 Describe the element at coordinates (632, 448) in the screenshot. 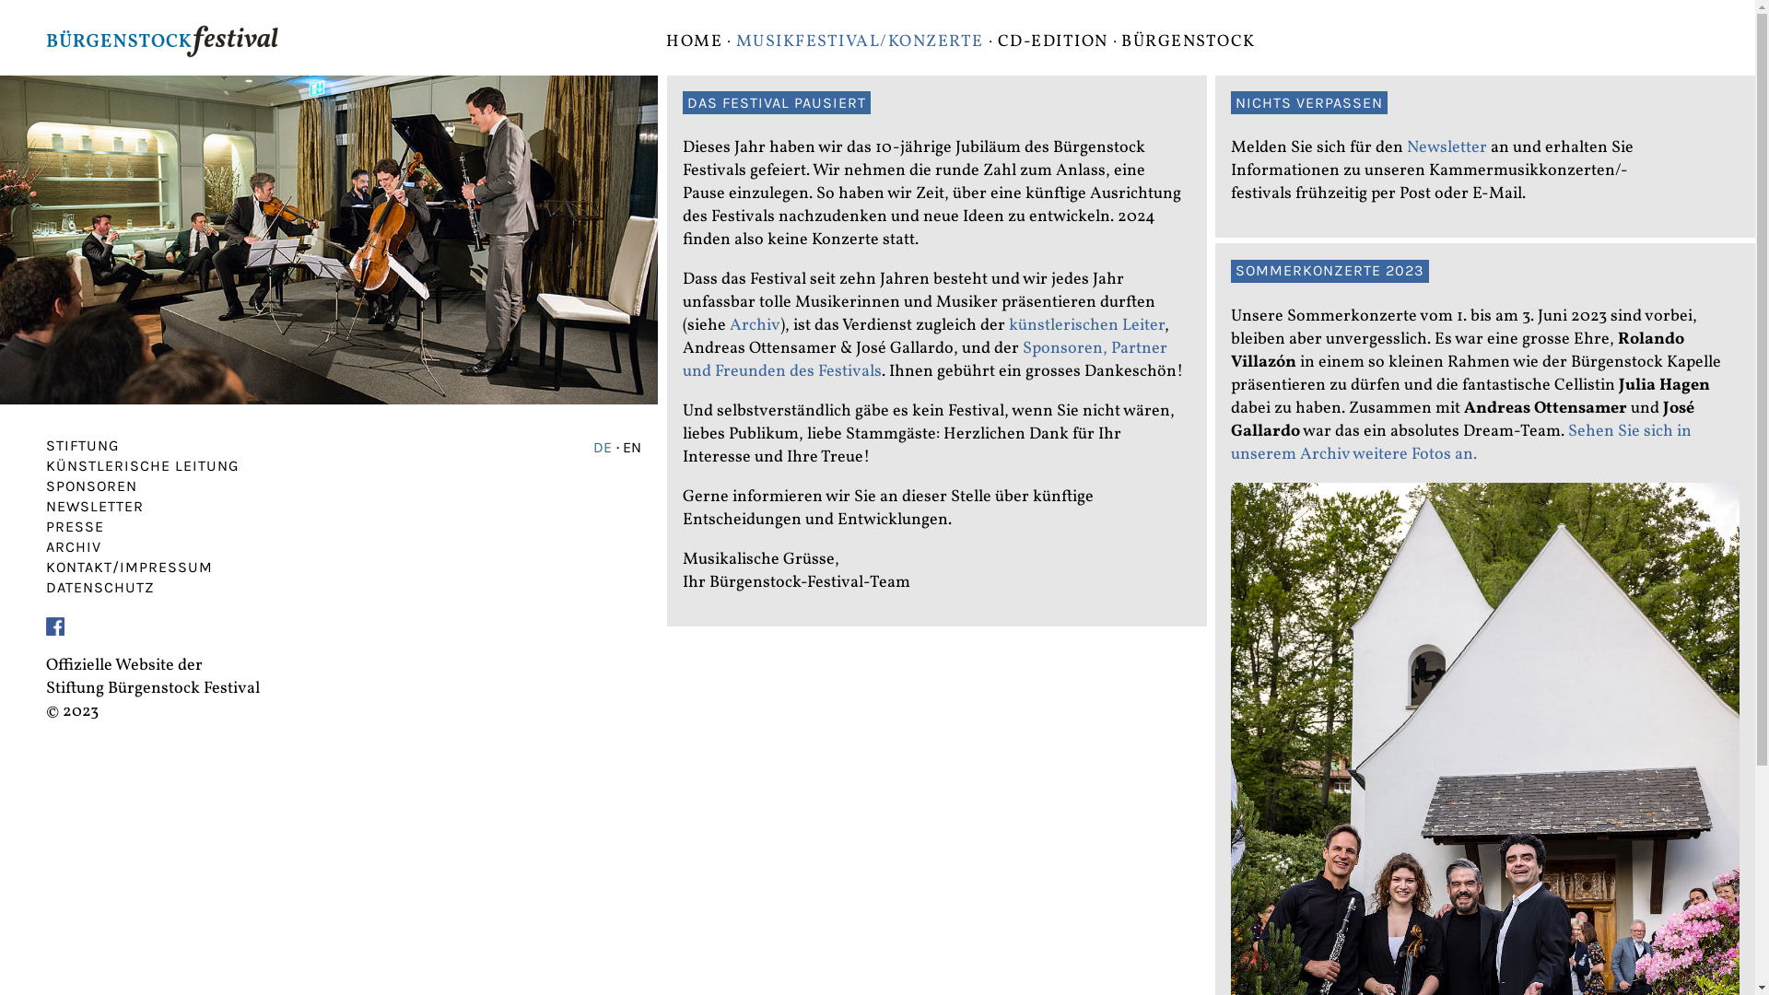

I see `EN` at that location.